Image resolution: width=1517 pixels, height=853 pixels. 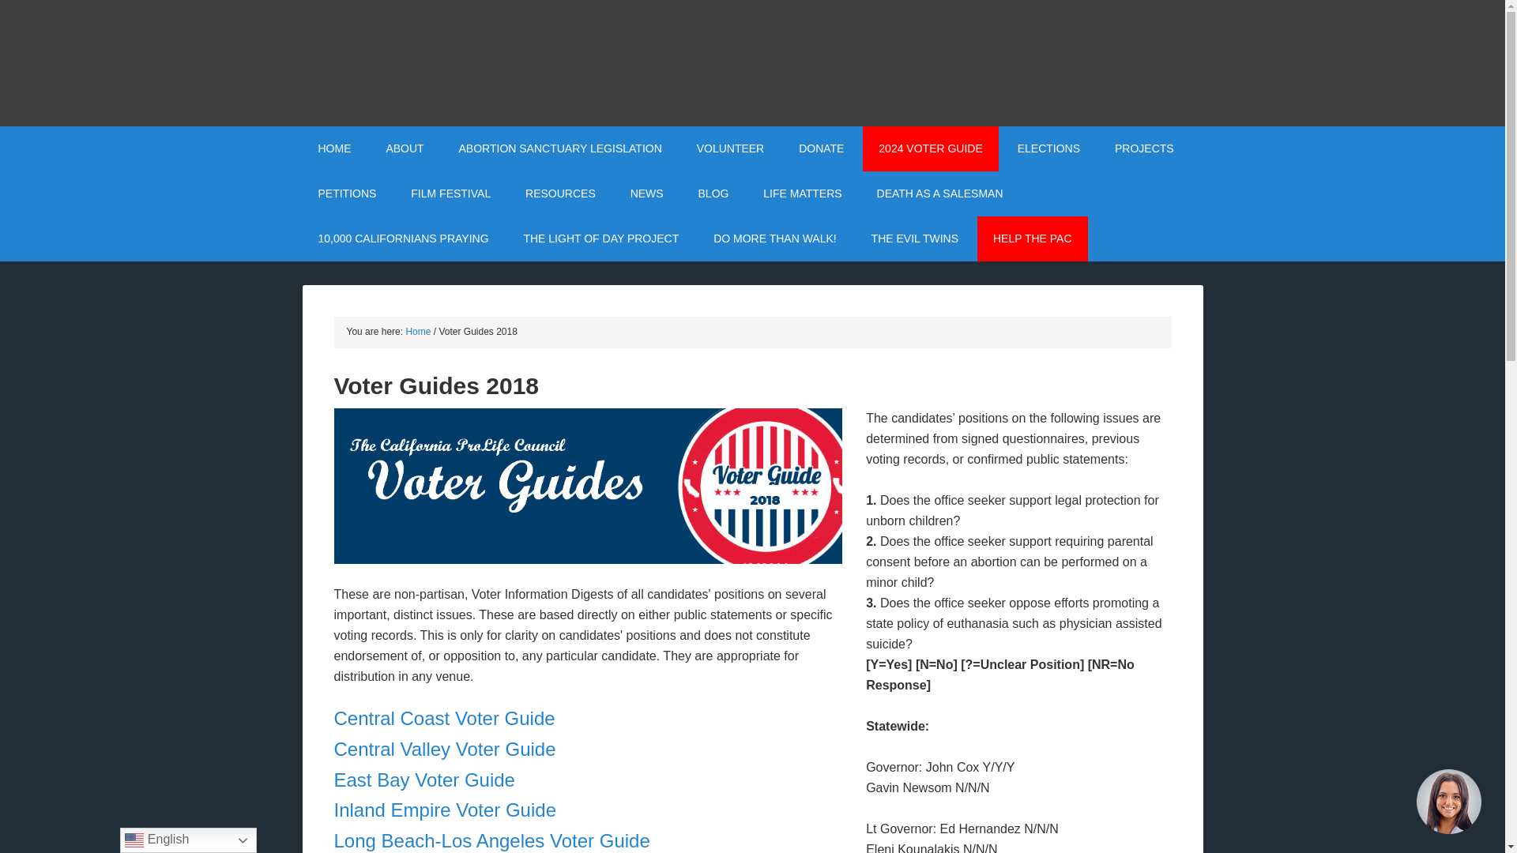 What do you see at coordinates (931, 148) in the screenshot?
I see `2024 VOTER GUIDE` at bounding box center [931, 148].